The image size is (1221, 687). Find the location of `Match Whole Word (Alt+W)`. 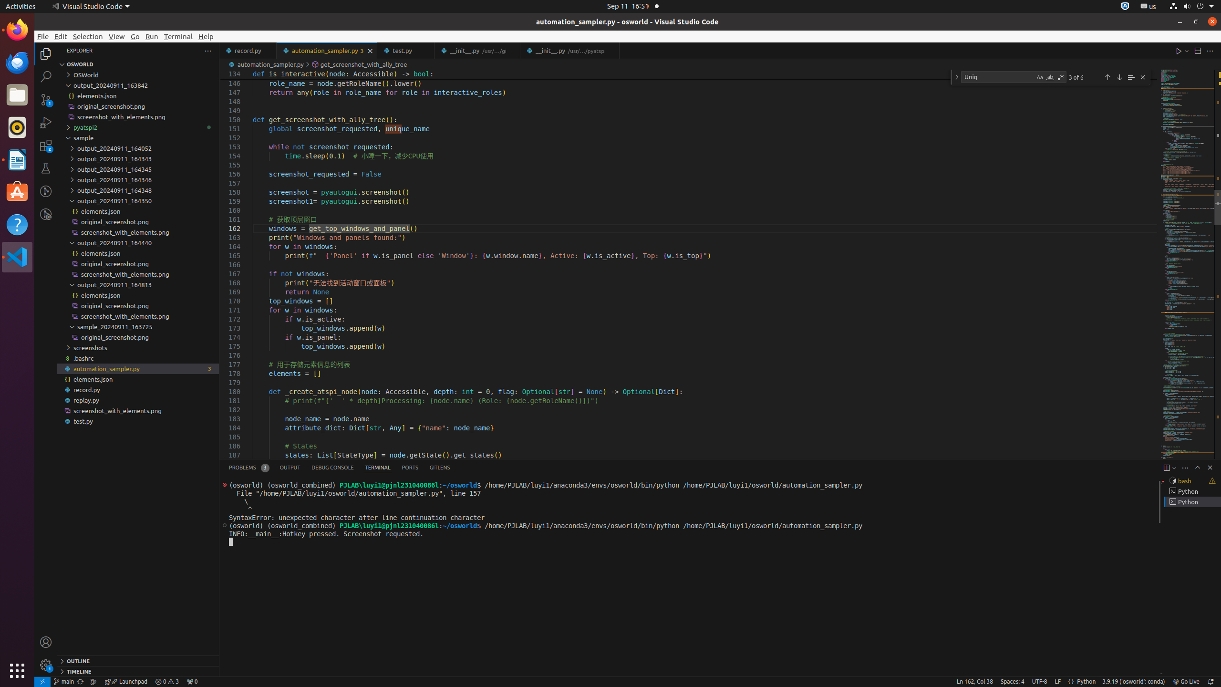

Match Whole Word (Alt+W) is located at coordinates (1050, 77).